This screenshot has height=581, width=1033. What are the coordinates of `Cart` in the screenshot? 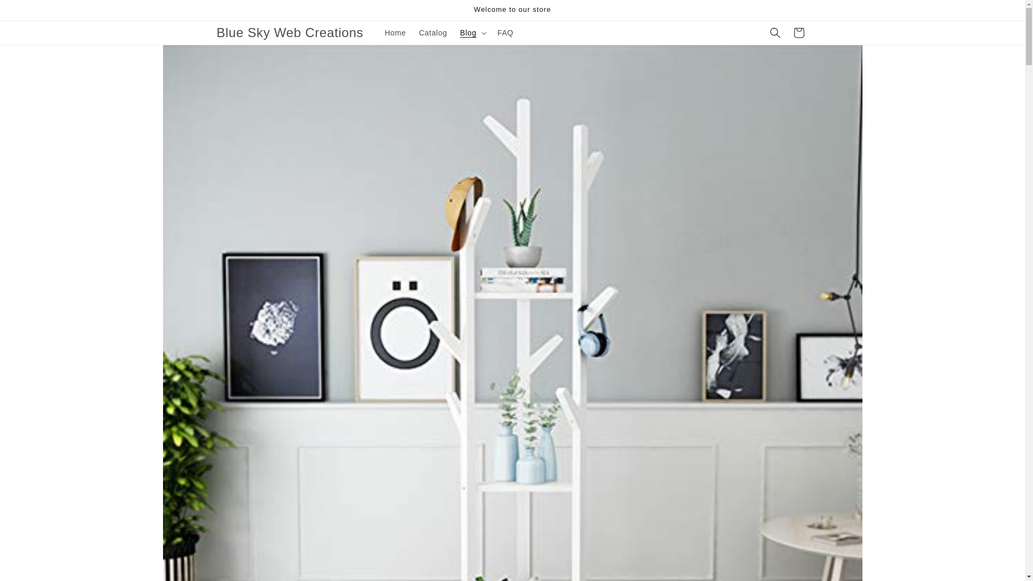 It's located at (798, 32).